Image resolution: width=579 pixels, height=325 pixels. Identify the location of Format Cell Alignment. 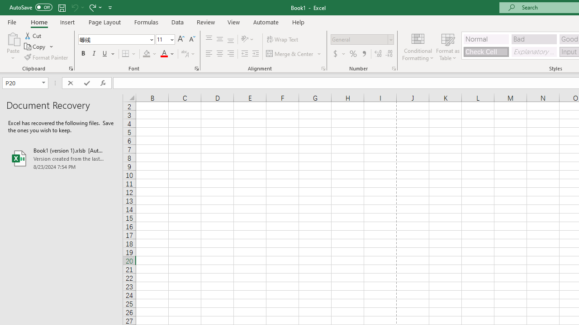
(323, 69).